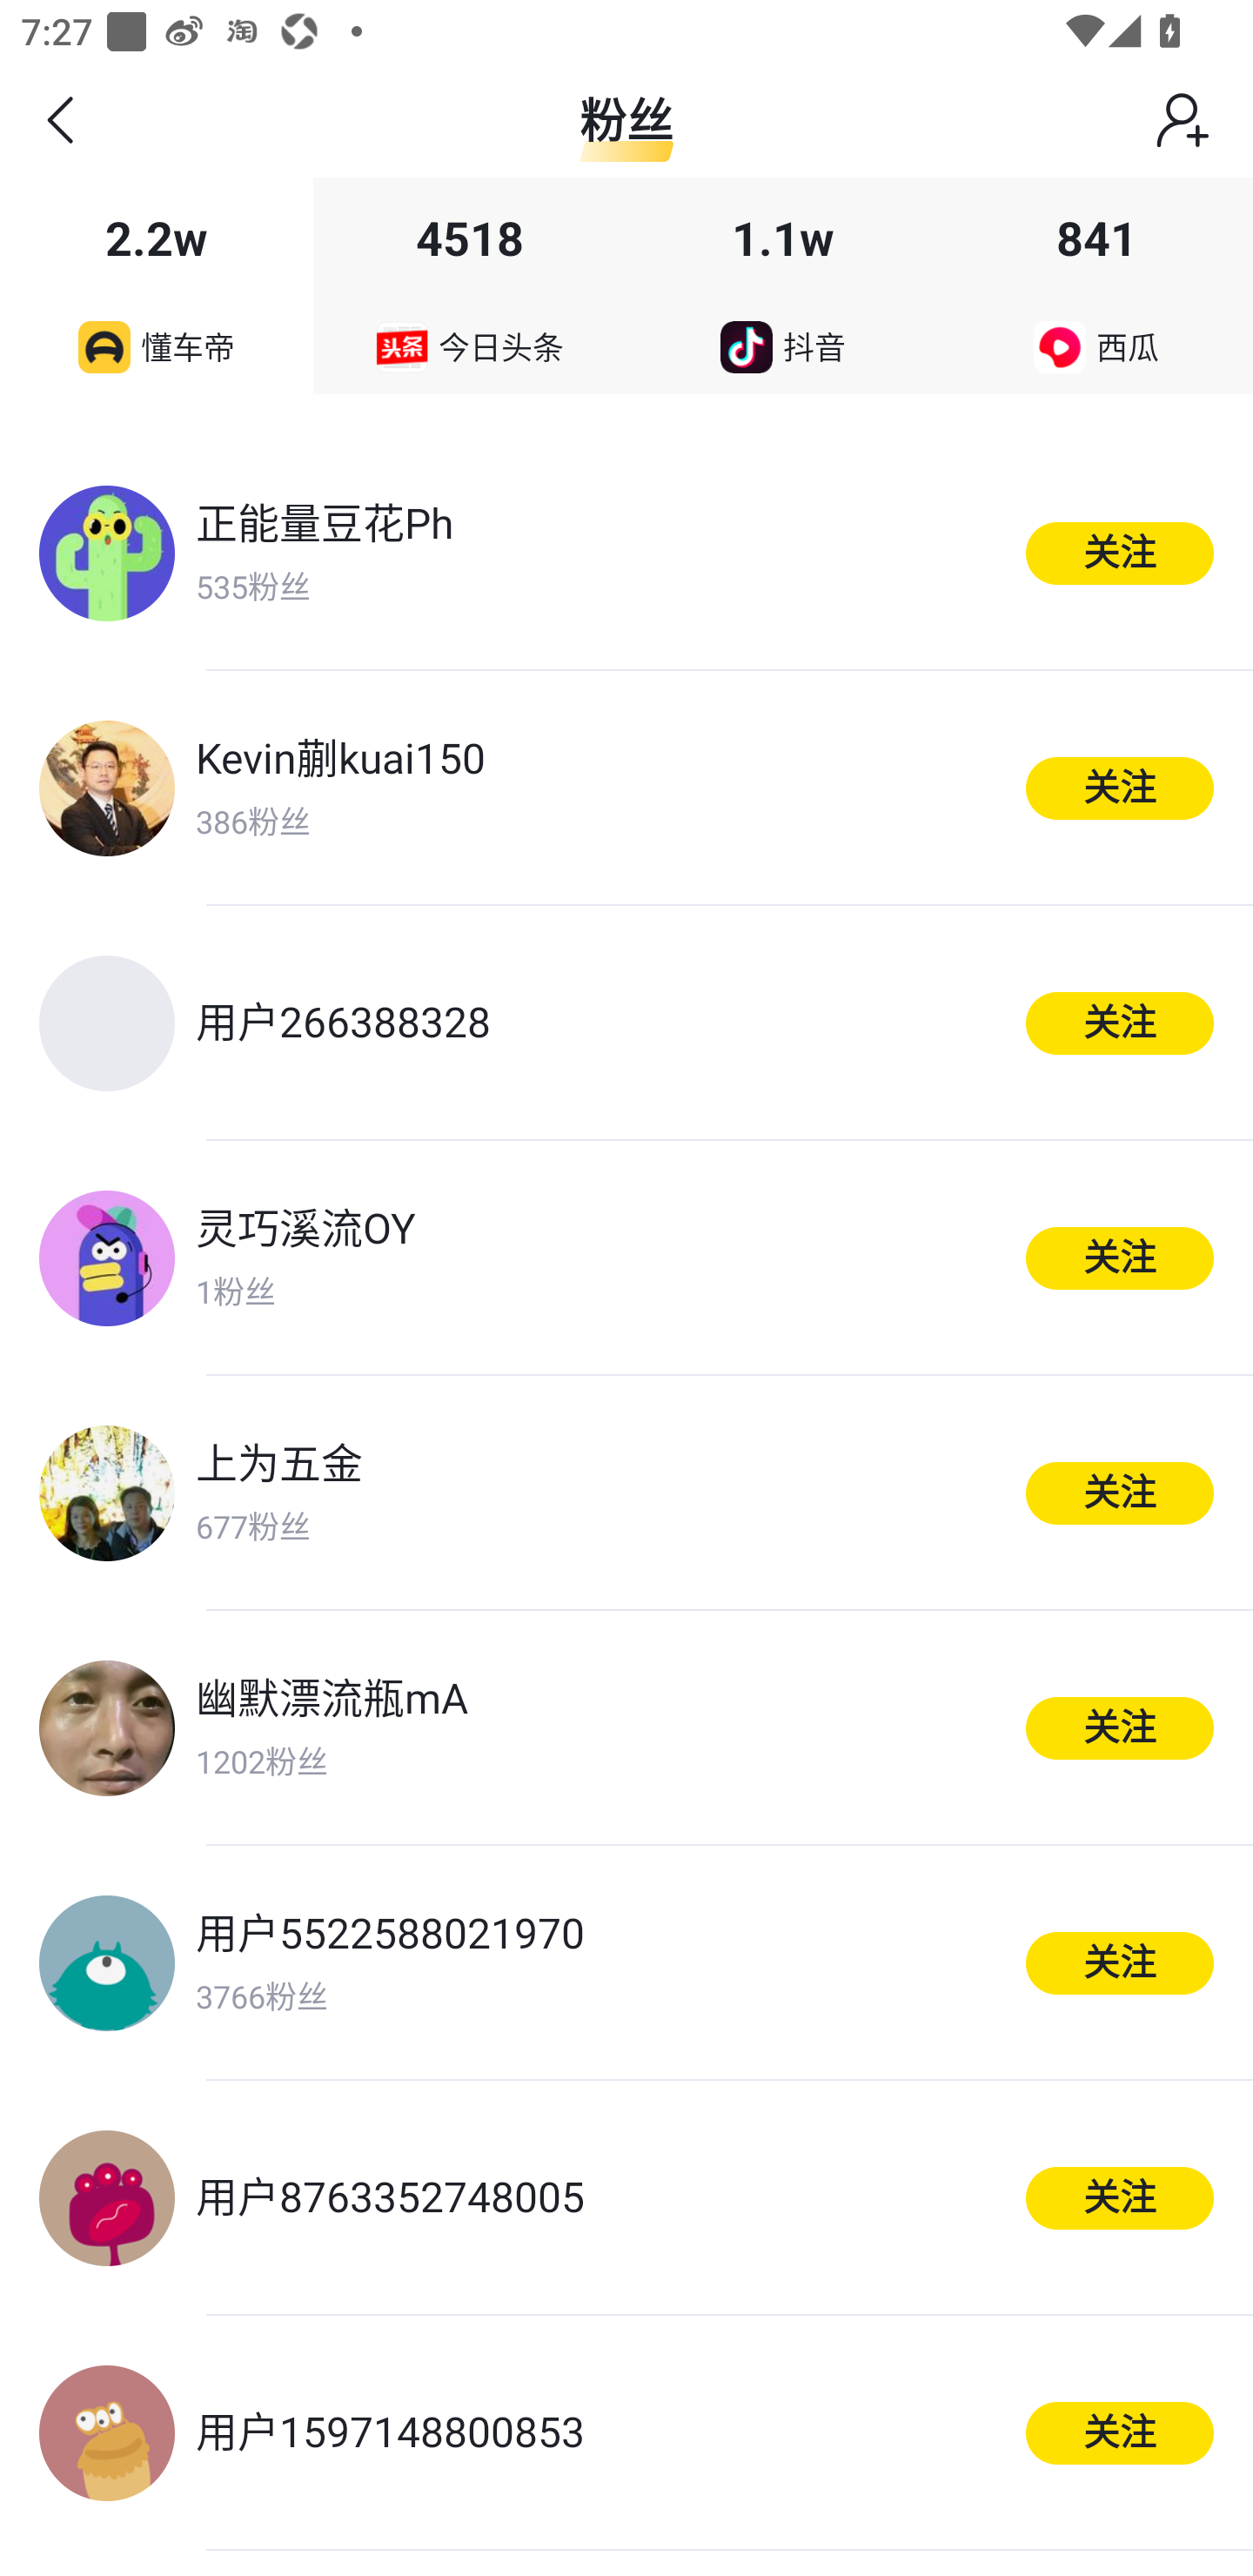  I want to click on 关注, so click(1120, 1728).